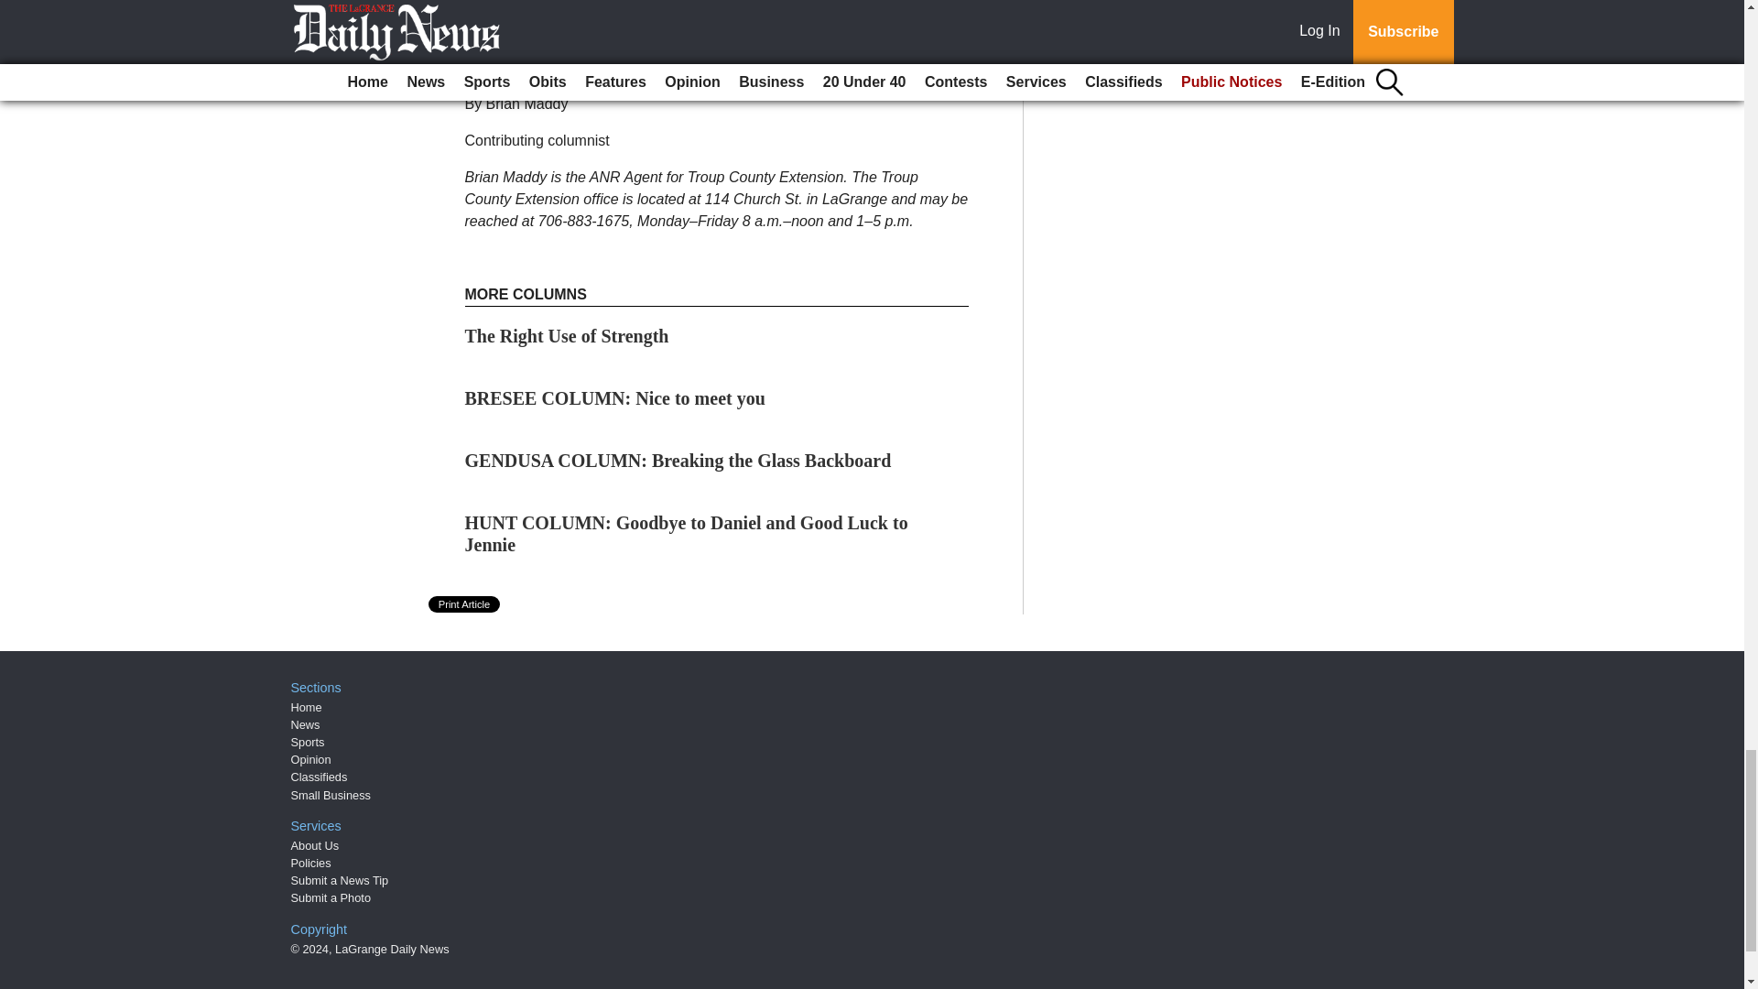  What do you see at coordinates (311, 759) in the screenshot?
I see `Opinion` at bounding box center [311, 759].